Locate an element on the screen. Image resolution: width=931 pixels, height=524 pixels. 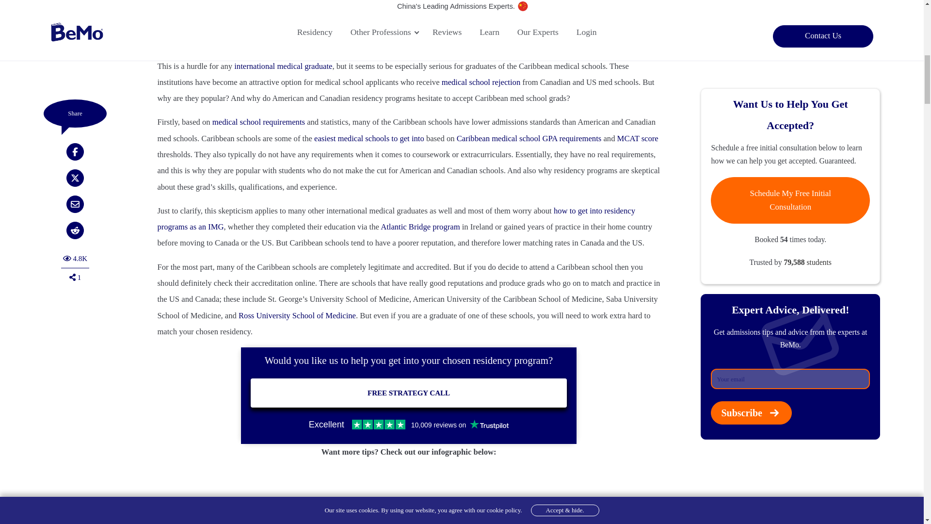
medical school rejection is located at coordinates (481, 82).